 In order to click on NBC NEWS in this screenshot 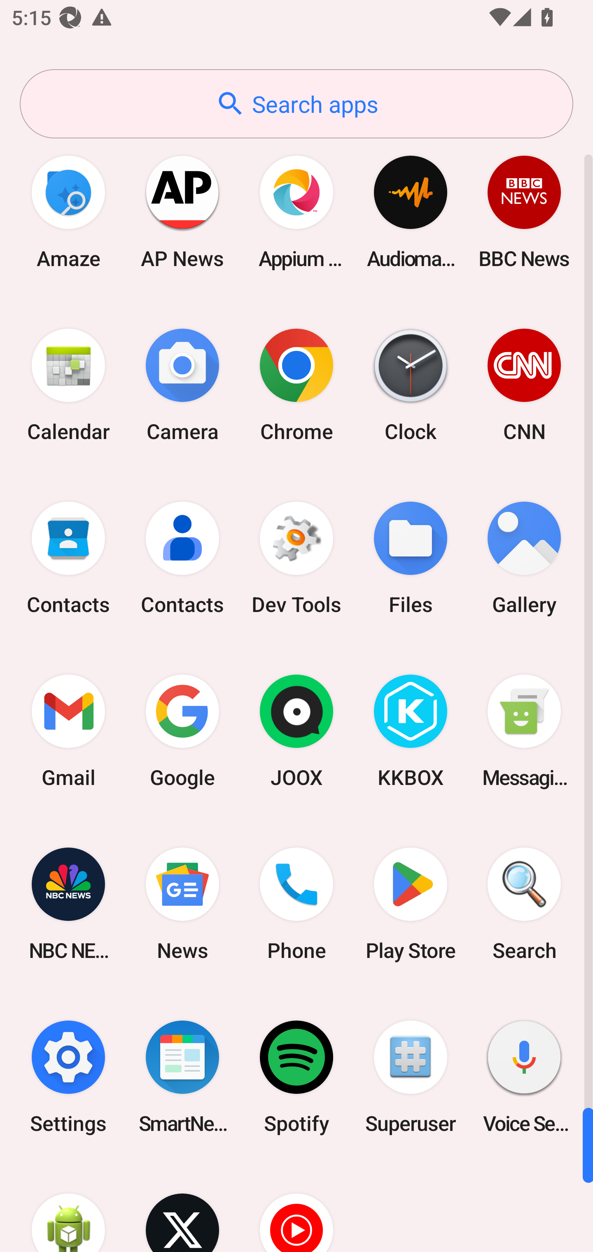, I will do `click(68, 904)`.